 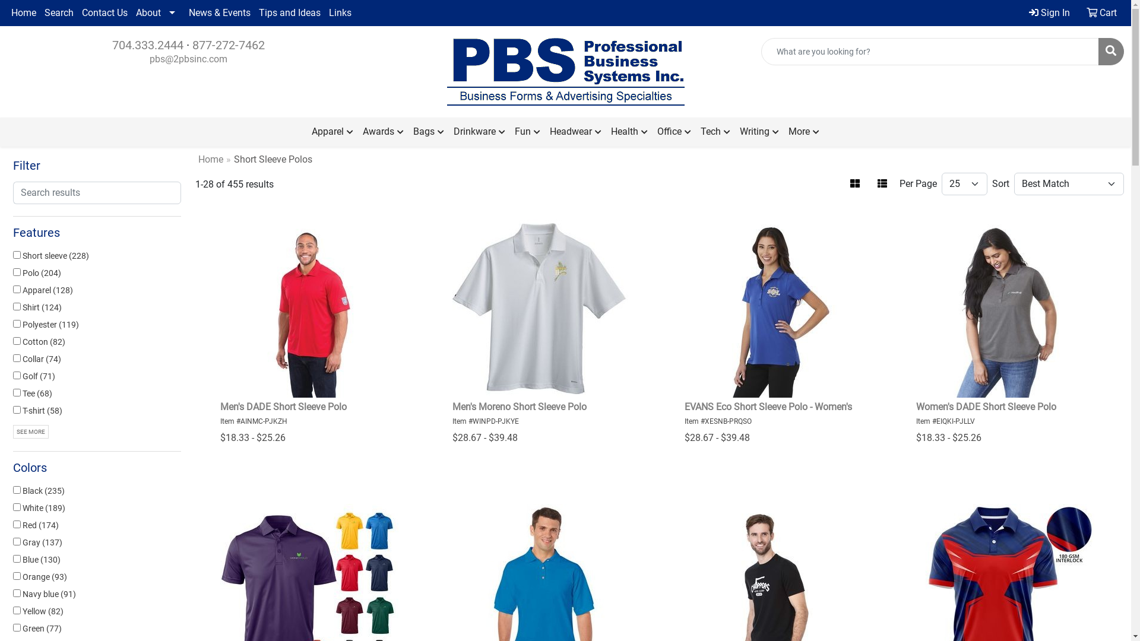 I want to click on Tips and Ideas, so click(x=290, y=13).